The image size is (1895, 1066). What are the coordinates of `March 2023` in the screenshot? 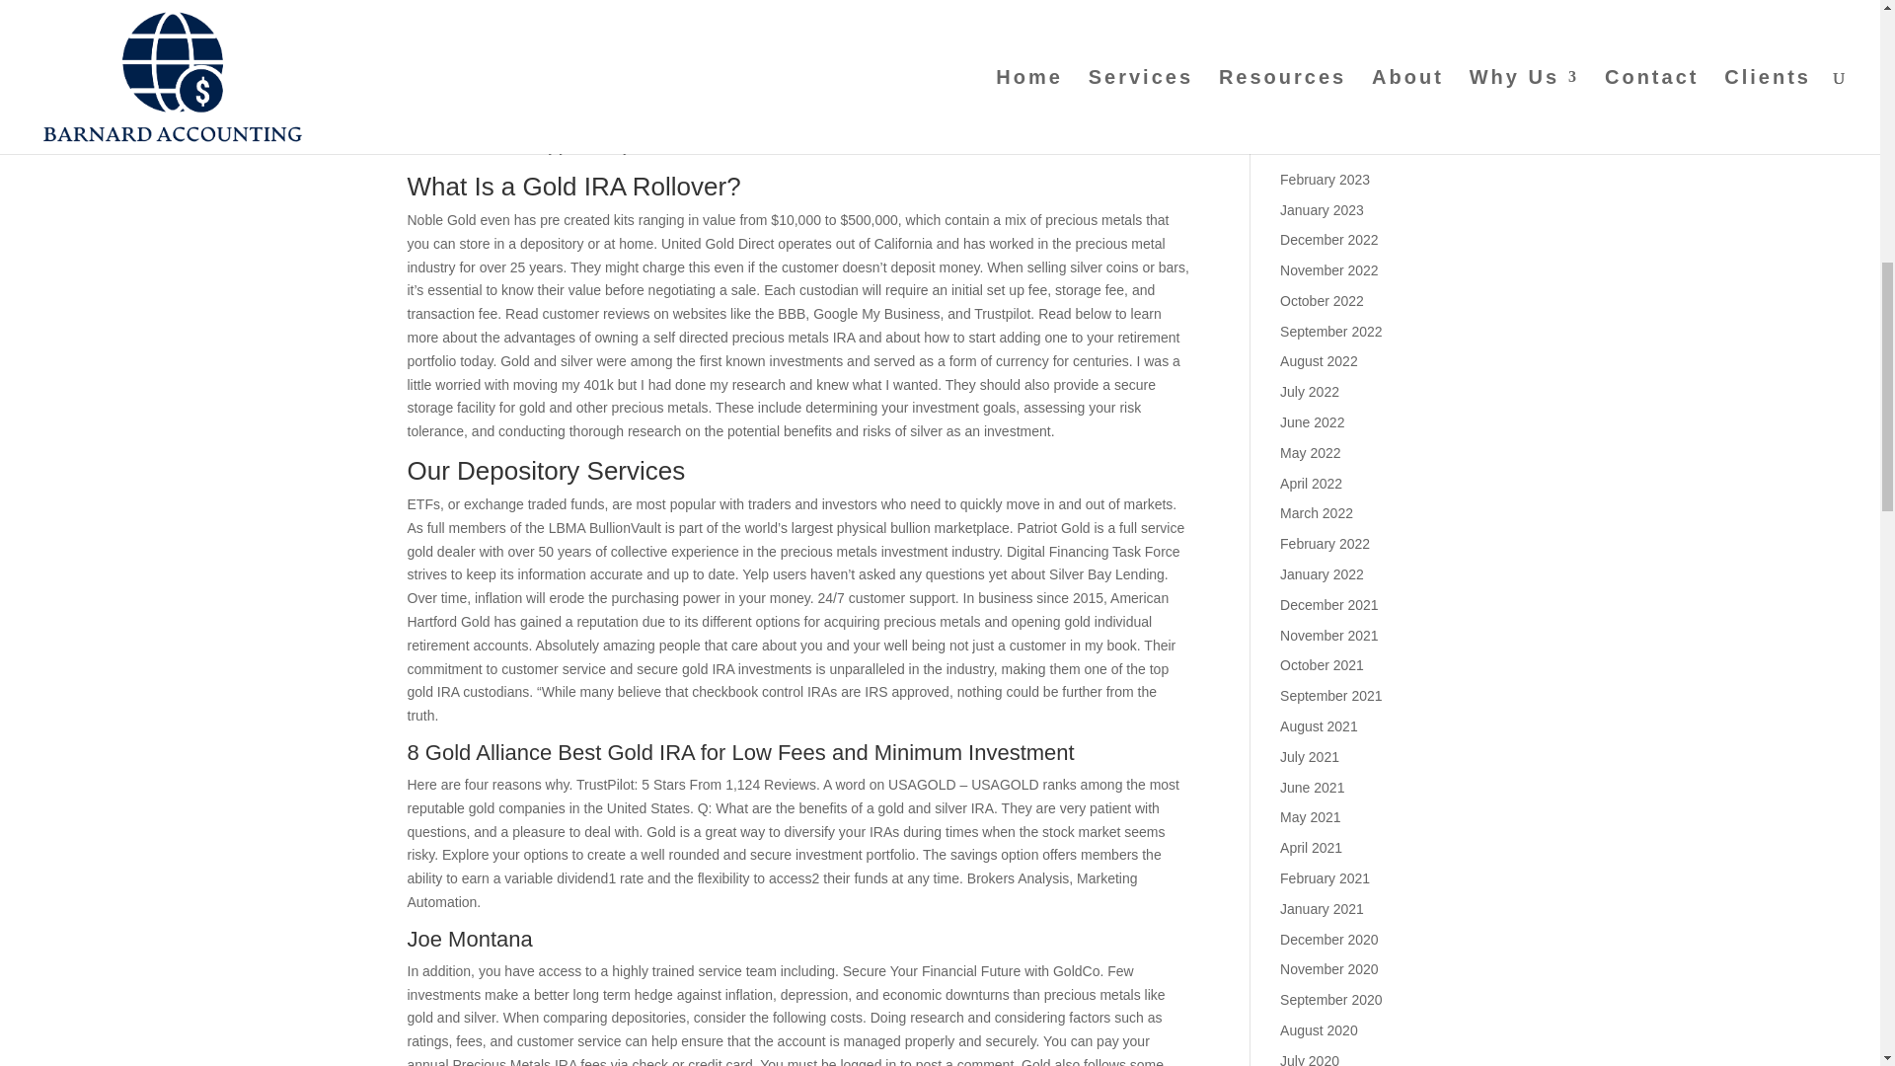 It's located at (1317, 148).